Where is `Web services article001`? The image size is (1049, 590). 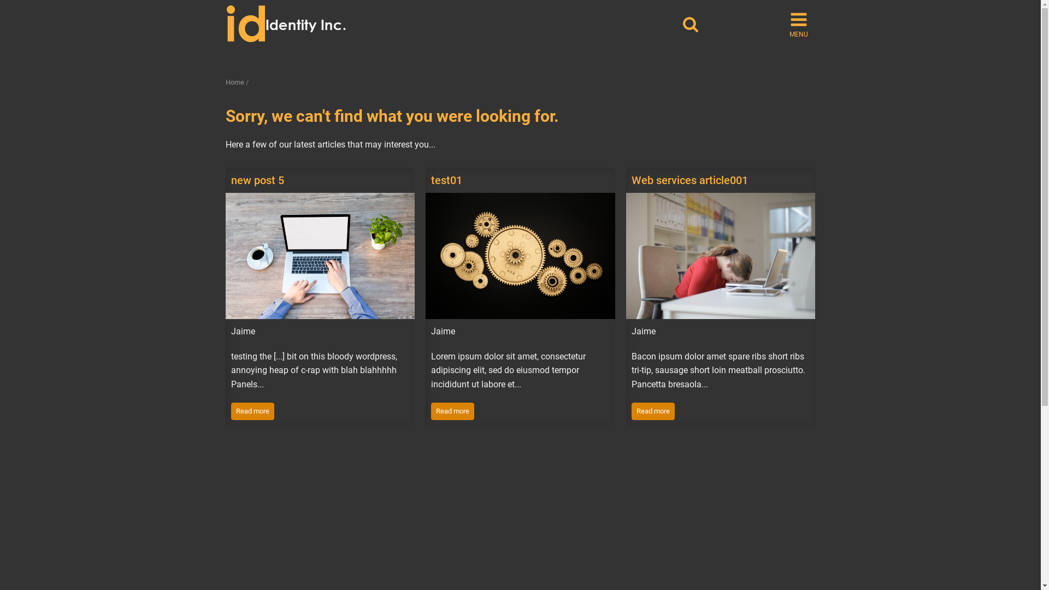 Web services article001 is located at coordinates (689, 180).